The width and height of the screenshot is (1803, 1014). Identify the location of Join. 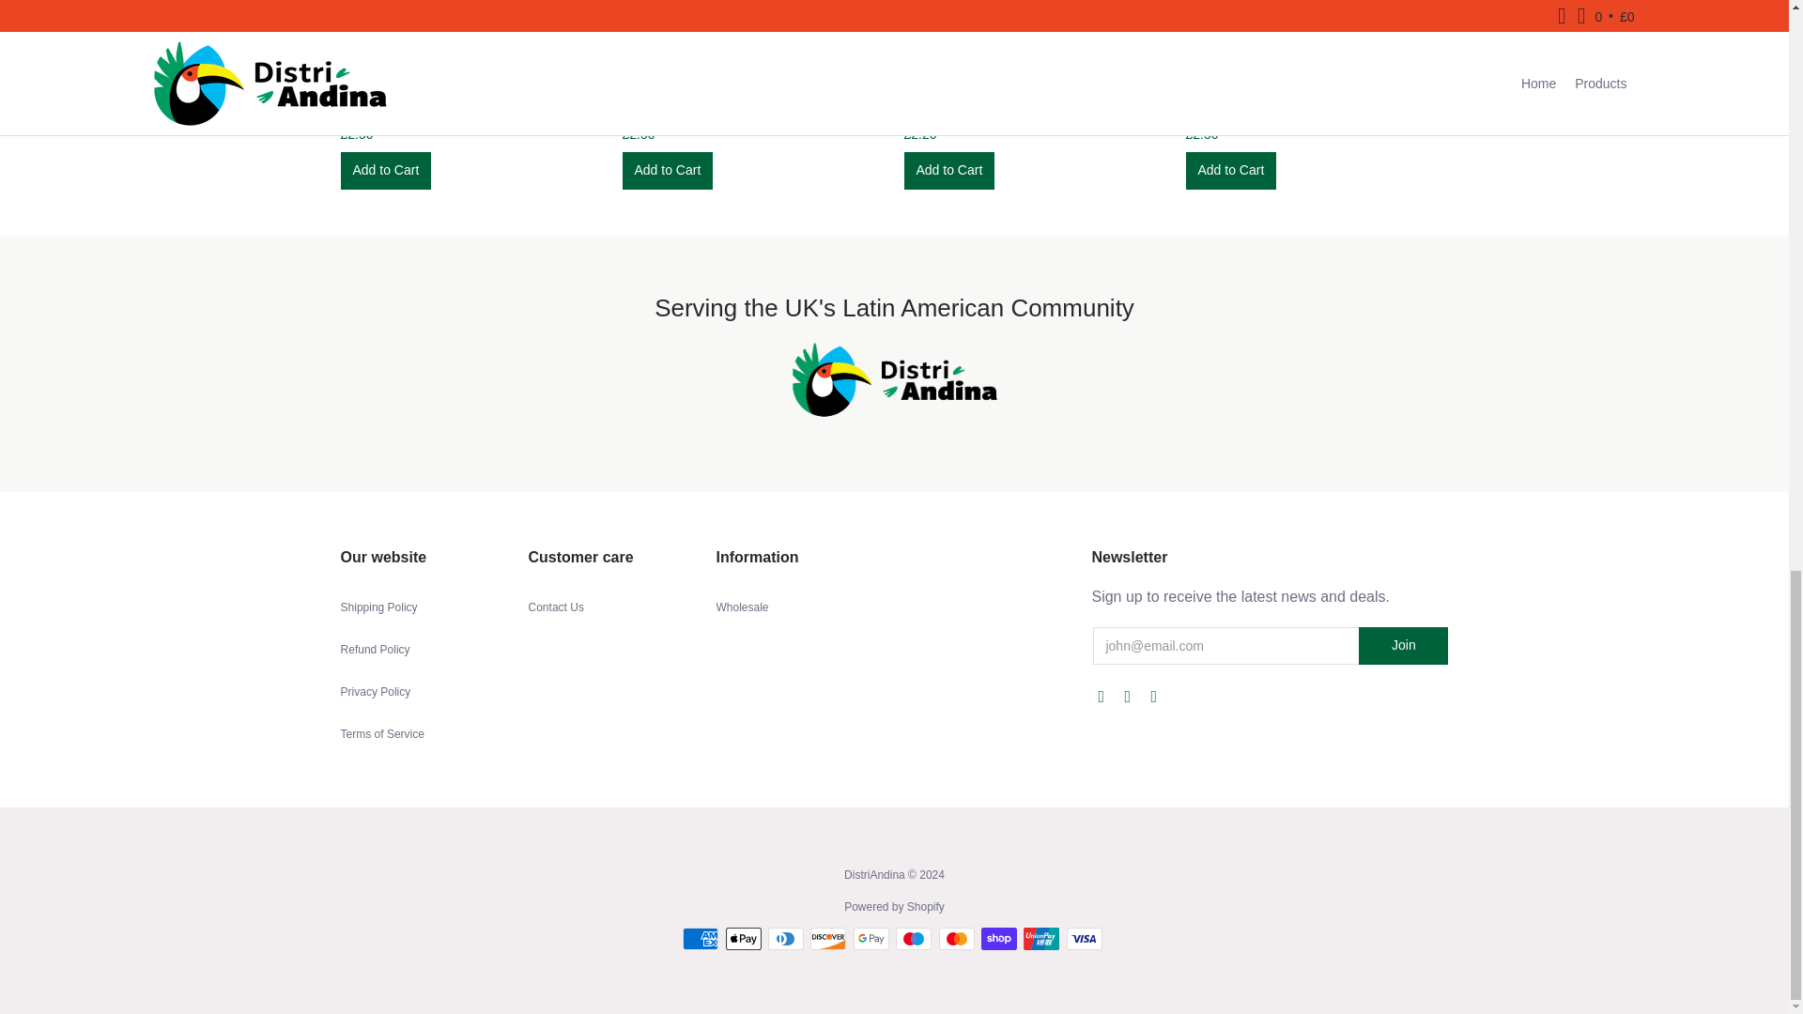
(1403, 646).